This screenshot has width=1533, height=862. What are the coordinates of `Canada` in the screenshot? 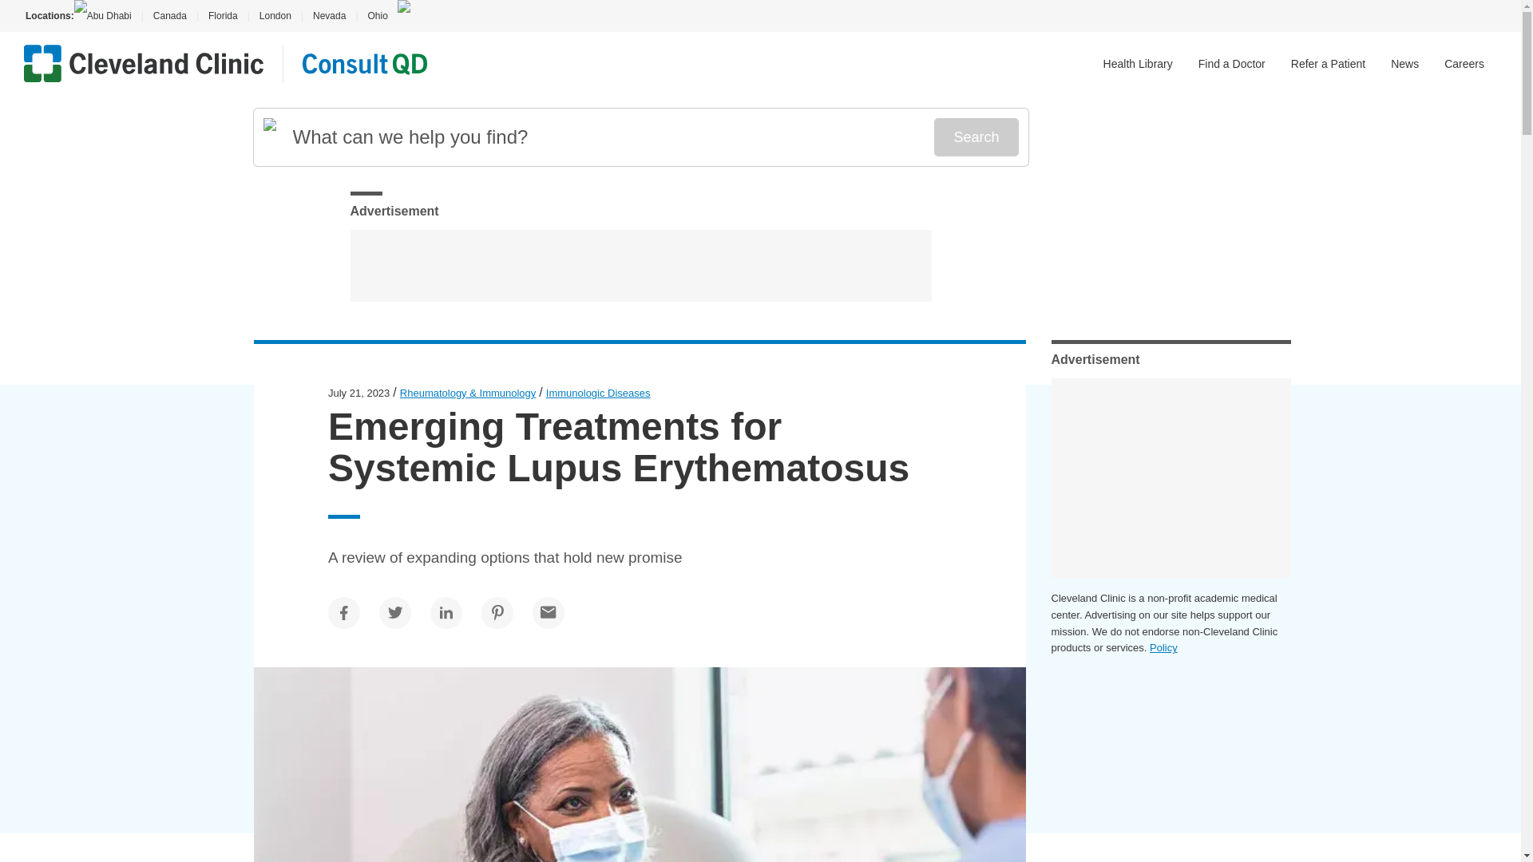 It's located at (169, 16).